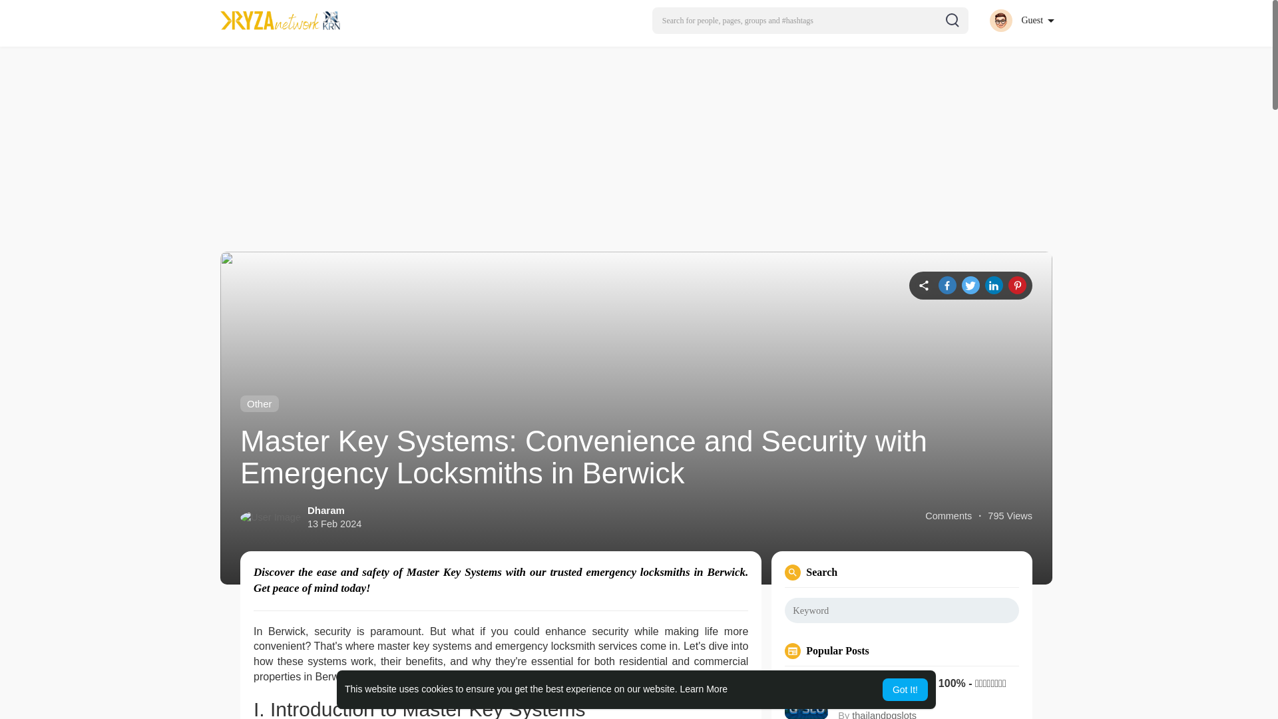 This screenshot has width=1278, height=719. What do you see at coordinates (948, 516) in the screenshot?
I see `Comments` at bounding box center [948, 516].